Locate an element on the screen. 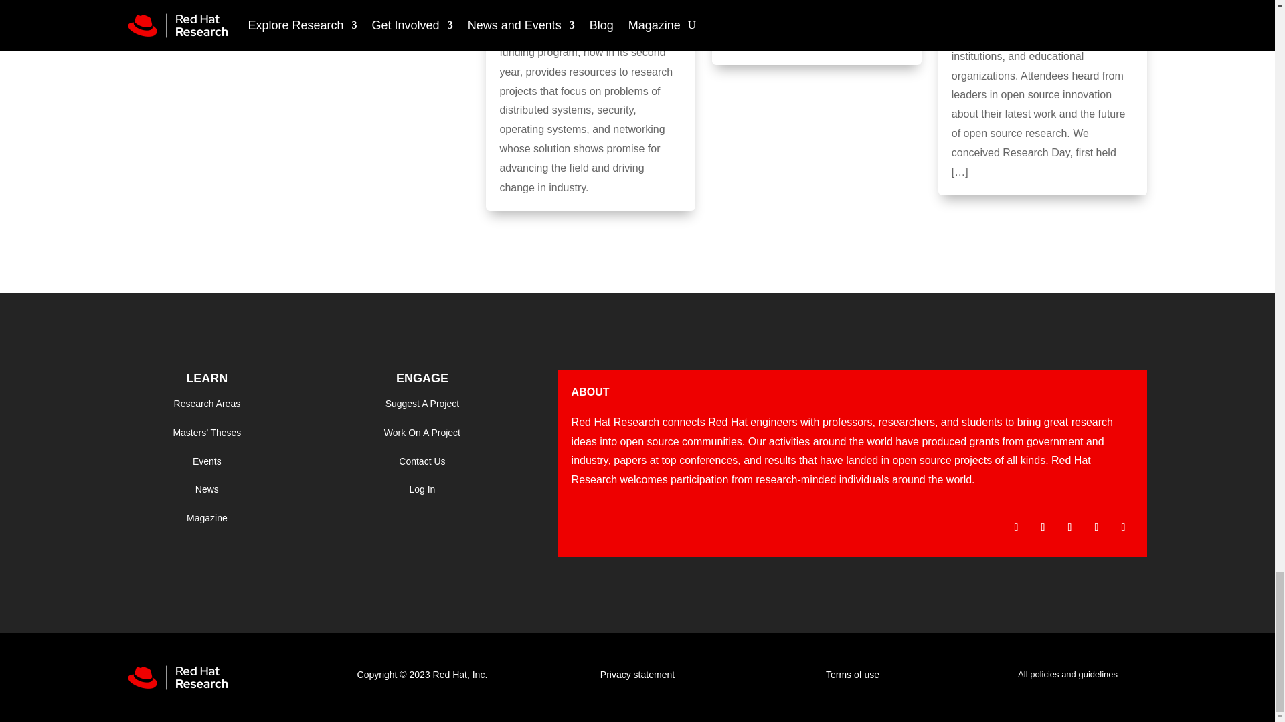  Follow on LinkedIn is located at coordinates (1123, 527).